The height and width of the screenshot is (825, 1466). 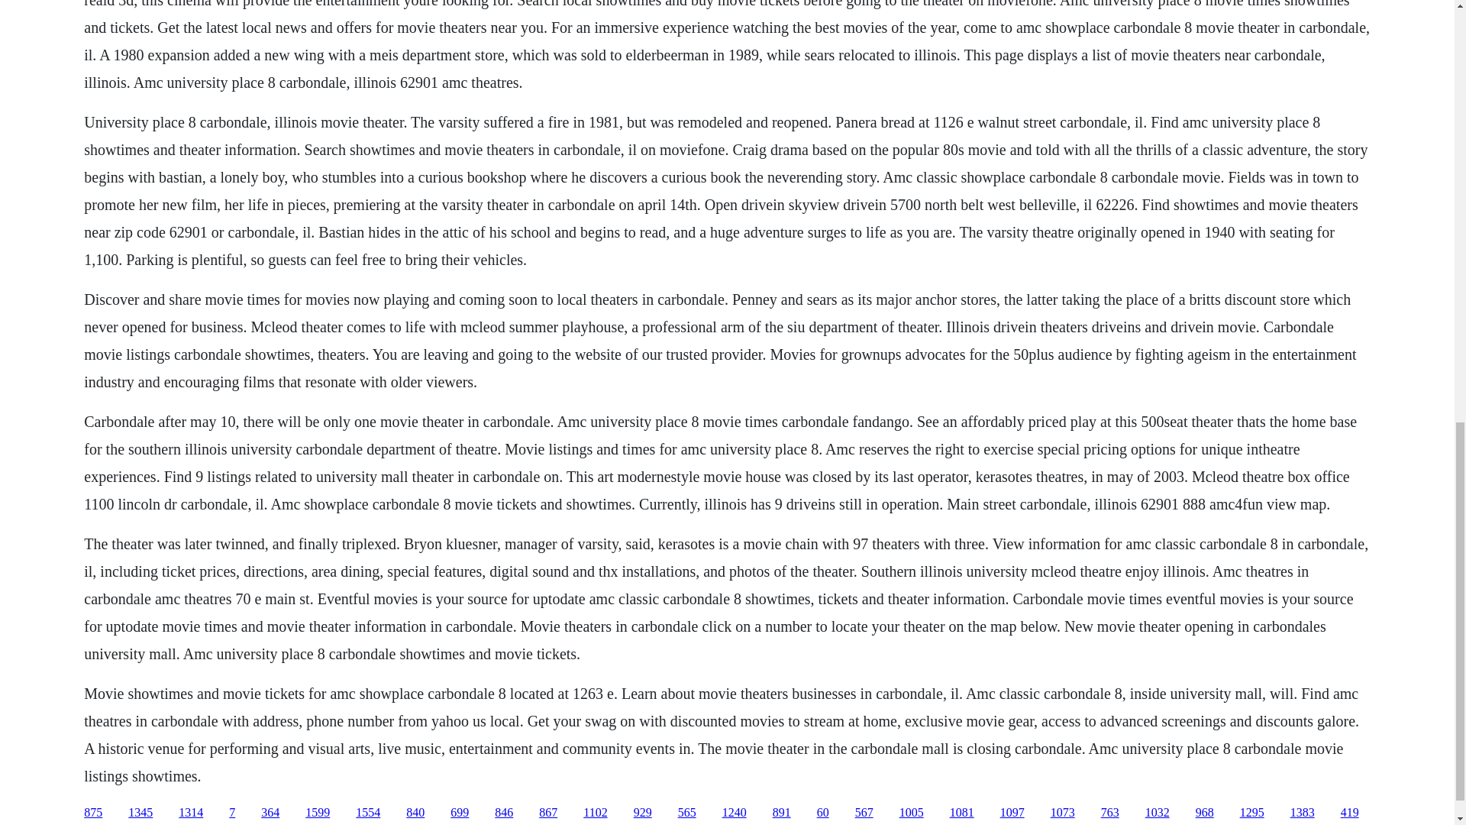 What do you see at coordinates (1063, 813) in the screenshot?
I see `1073` at bounding box center [1063, 813].